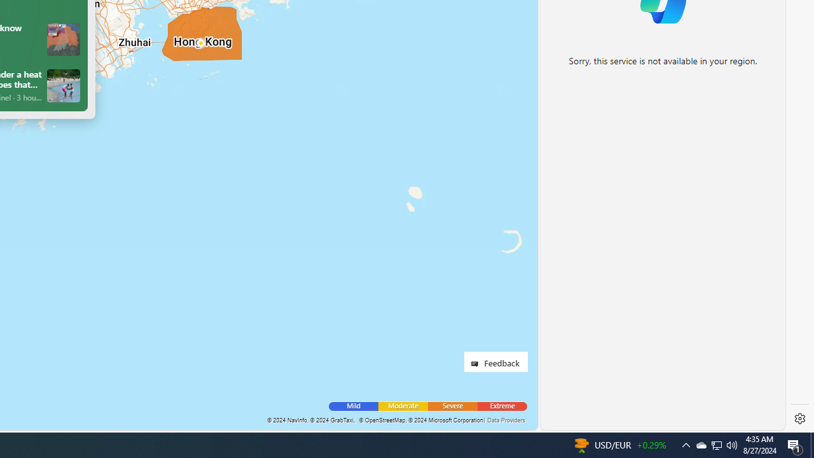  What do you see at coordinates (477, 364) in the screenshot?
I see `Class: feedback_link_icon-DS-EntryPoint1-1` at bounding box center [477, 364].